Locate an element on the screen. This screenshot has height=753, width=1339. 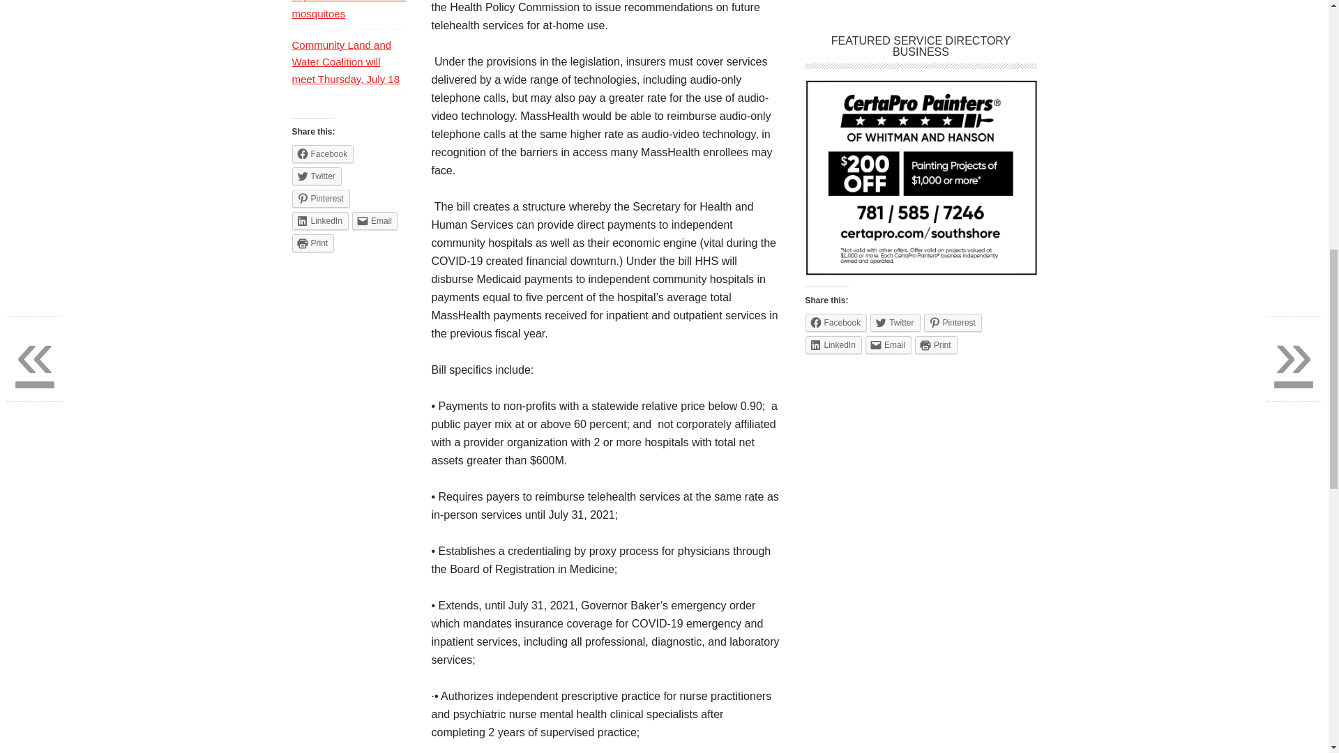
Click to share on Twitter is located at coordinates (317, 176).